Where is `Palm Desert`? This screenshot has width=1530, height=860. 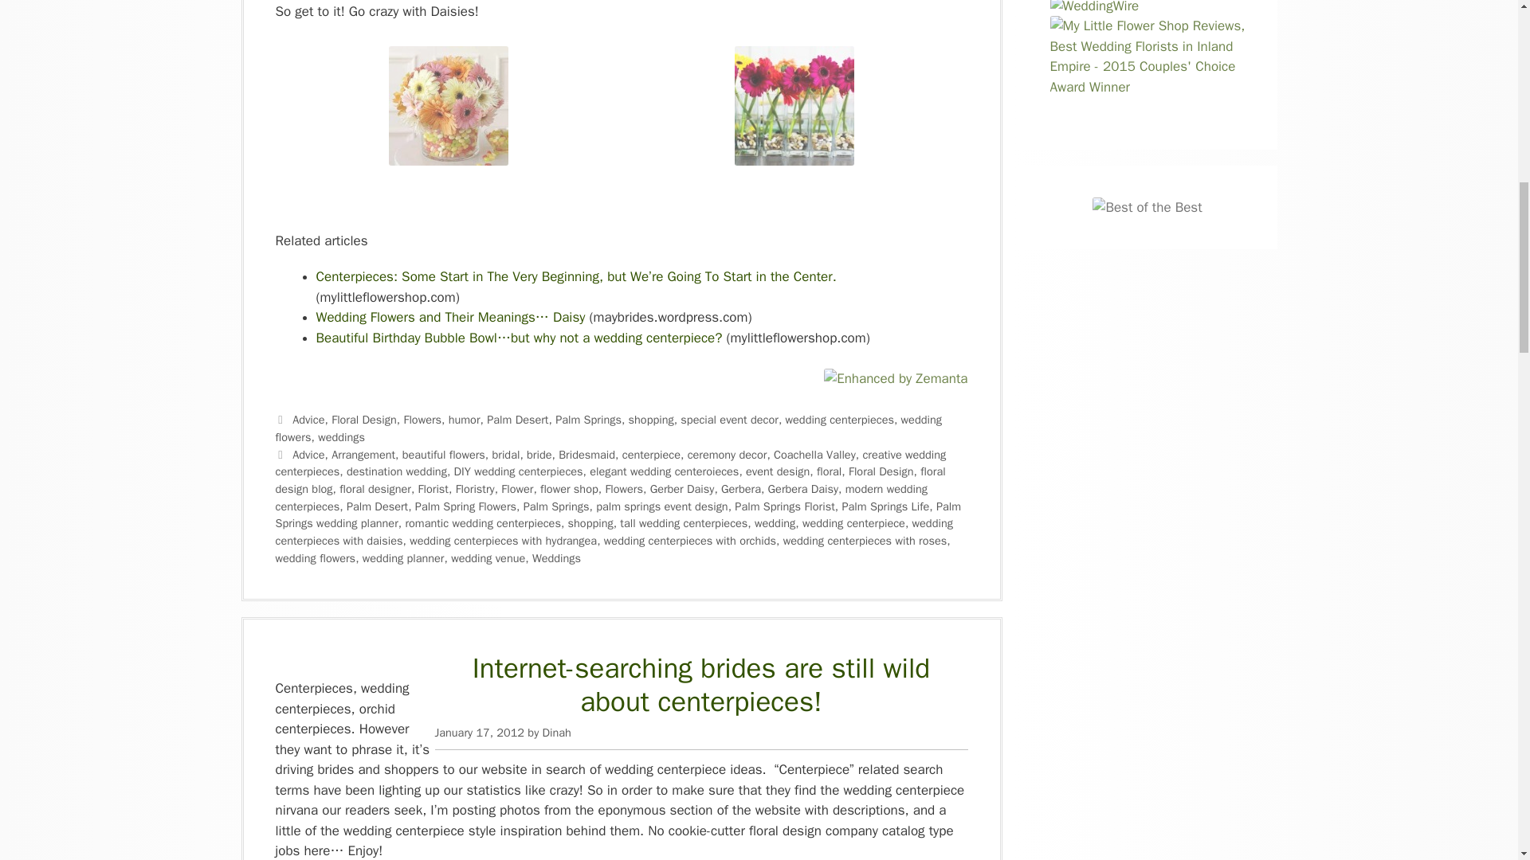 Palm Desert is located at coordinates (516, 419).